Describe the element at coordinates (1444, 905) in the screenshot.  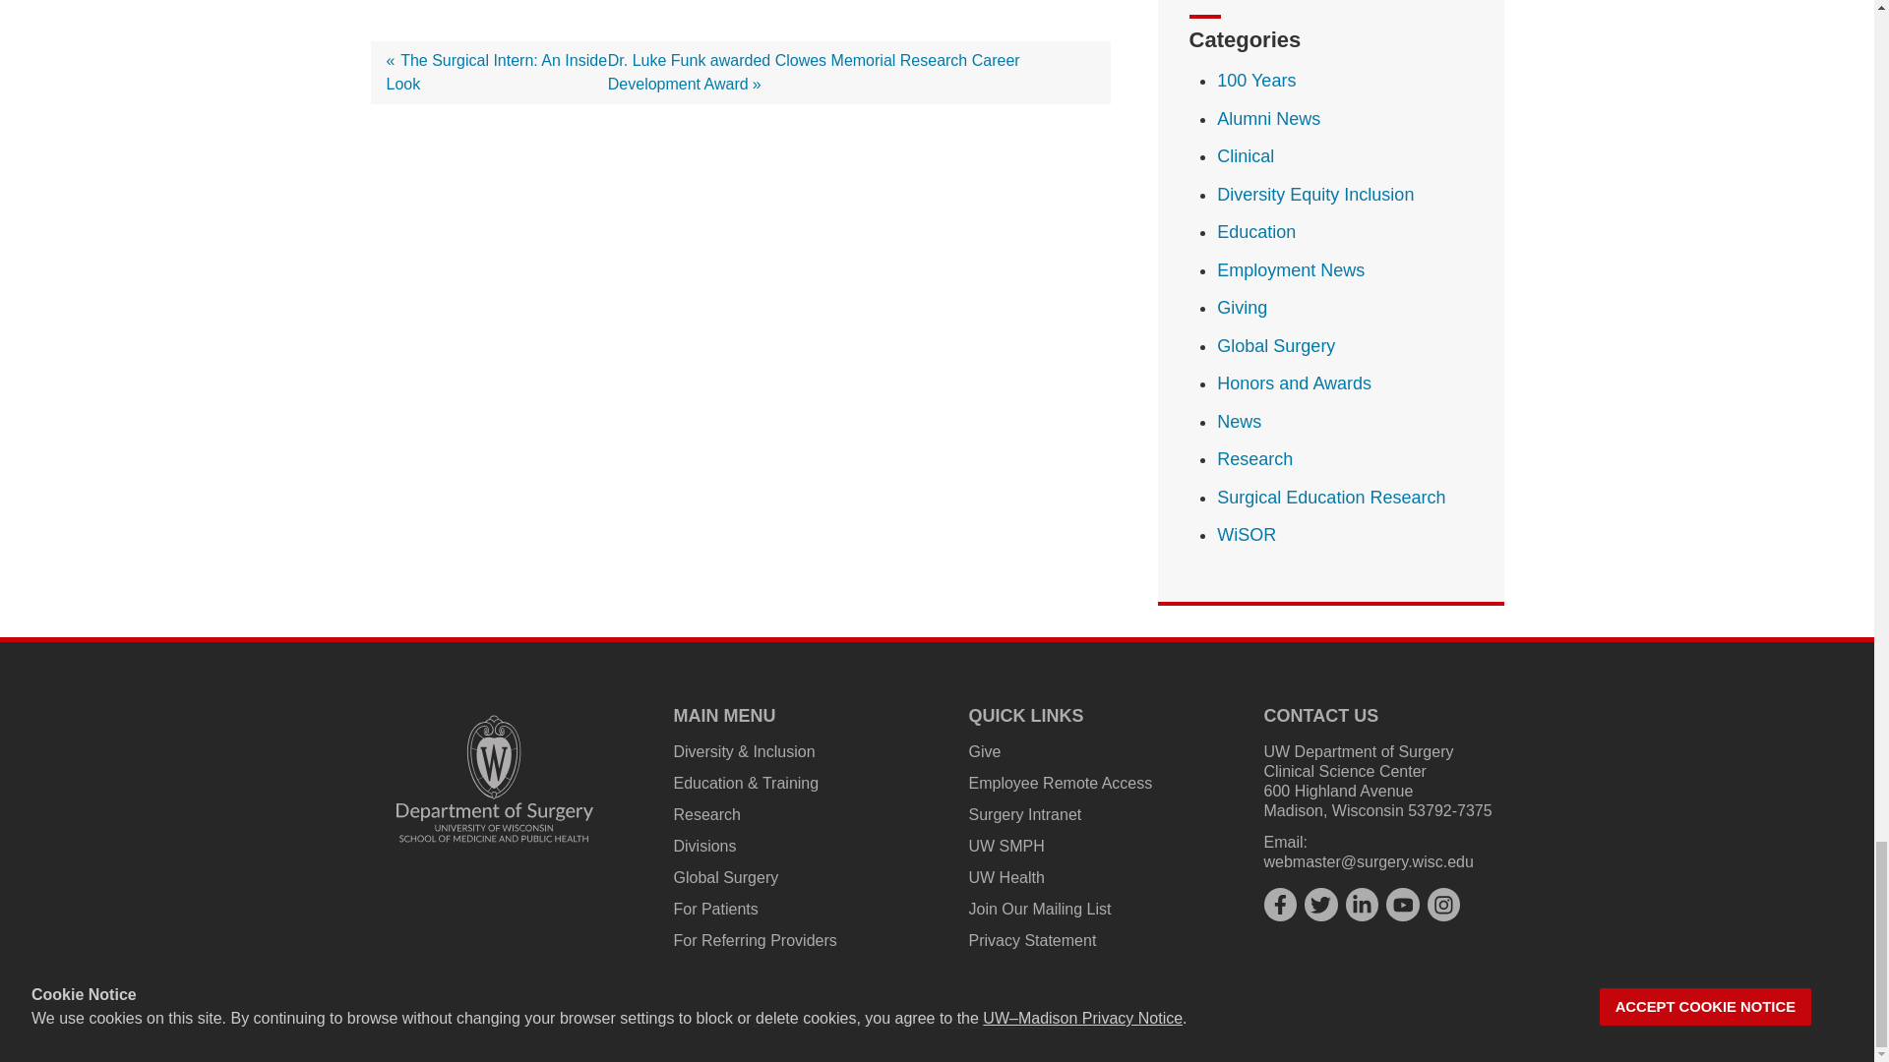
I see `instagram` at that location.